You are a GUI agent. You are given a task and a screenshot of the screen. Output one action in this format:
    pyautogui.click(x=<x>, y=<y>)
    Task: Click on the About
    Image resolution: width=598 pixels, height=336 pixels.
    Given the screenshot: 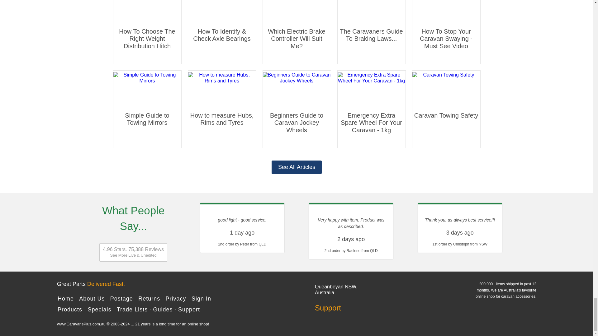 What is the action you would take?
    pyautogui.click(x=92, y=299)
    